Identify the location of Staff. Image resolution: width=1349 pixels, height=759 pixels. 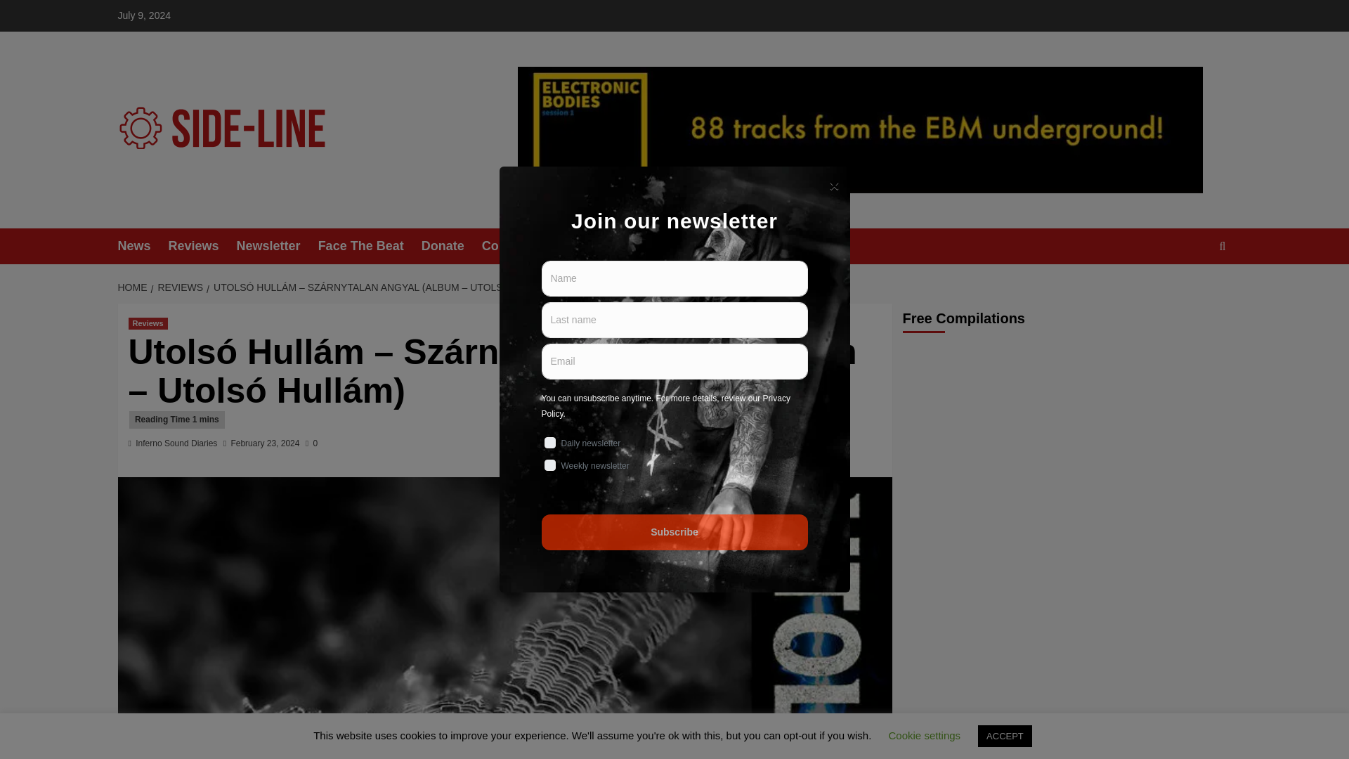
(677, 246).